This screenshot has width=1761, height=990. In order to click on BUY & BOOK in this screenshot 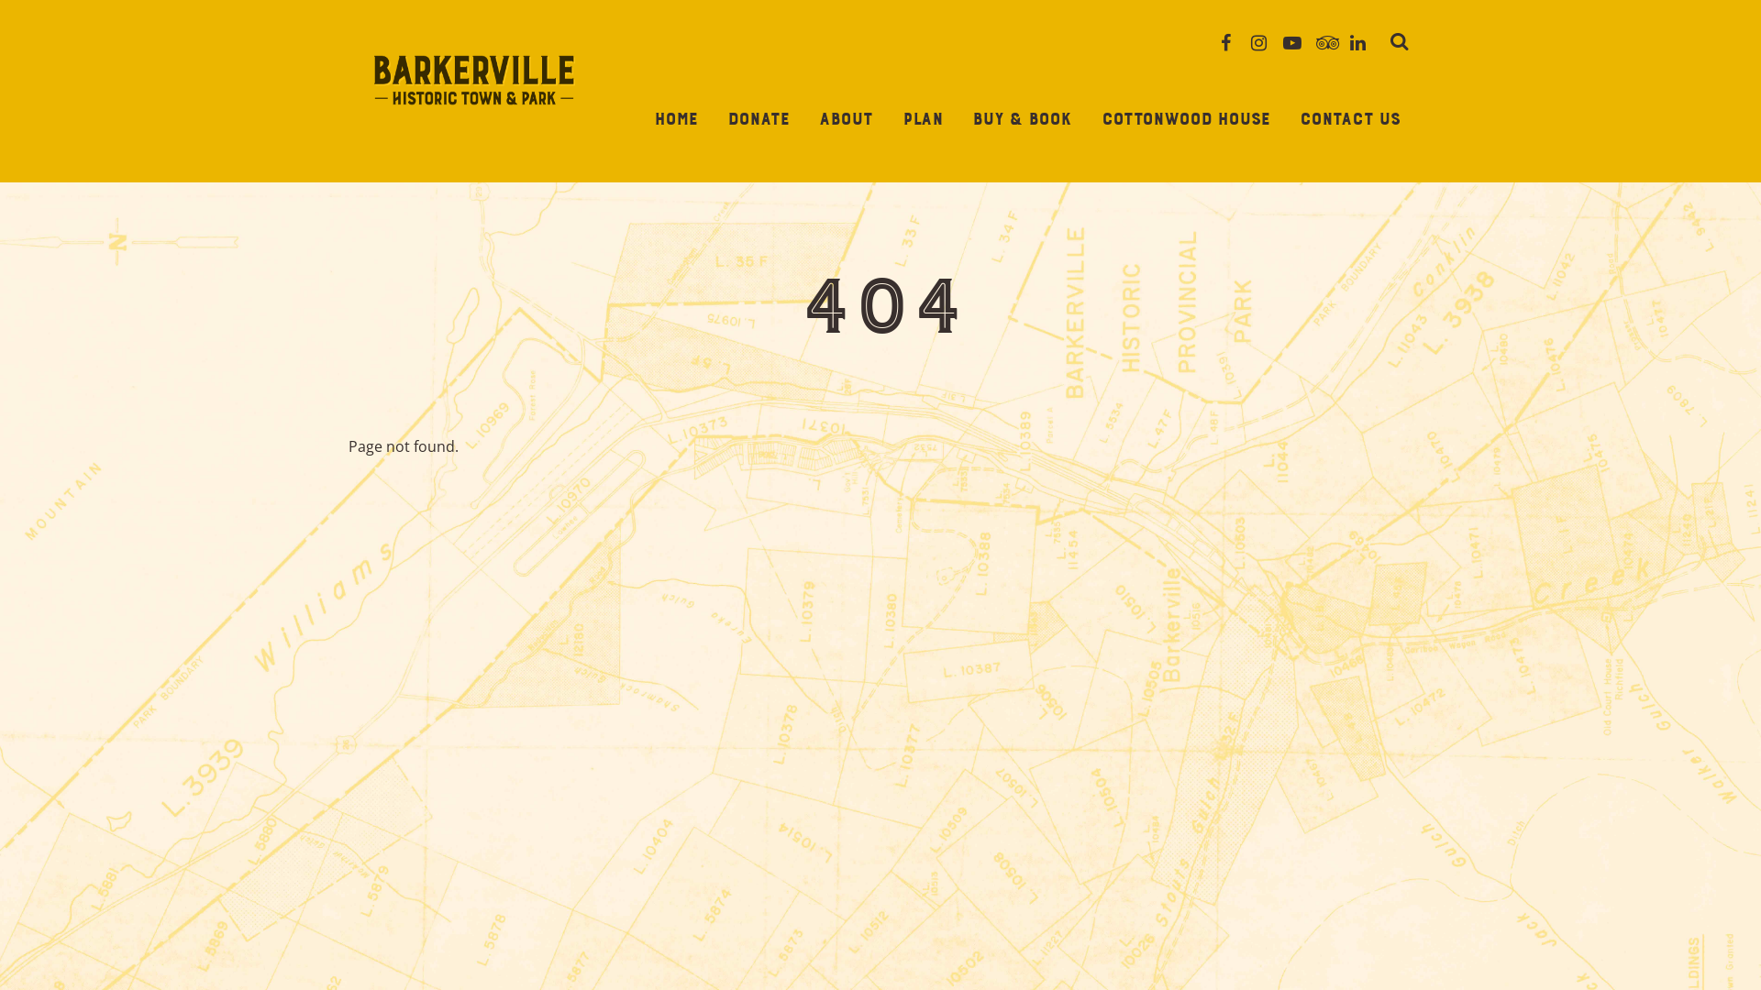, I will do `click(1022, 121)`.